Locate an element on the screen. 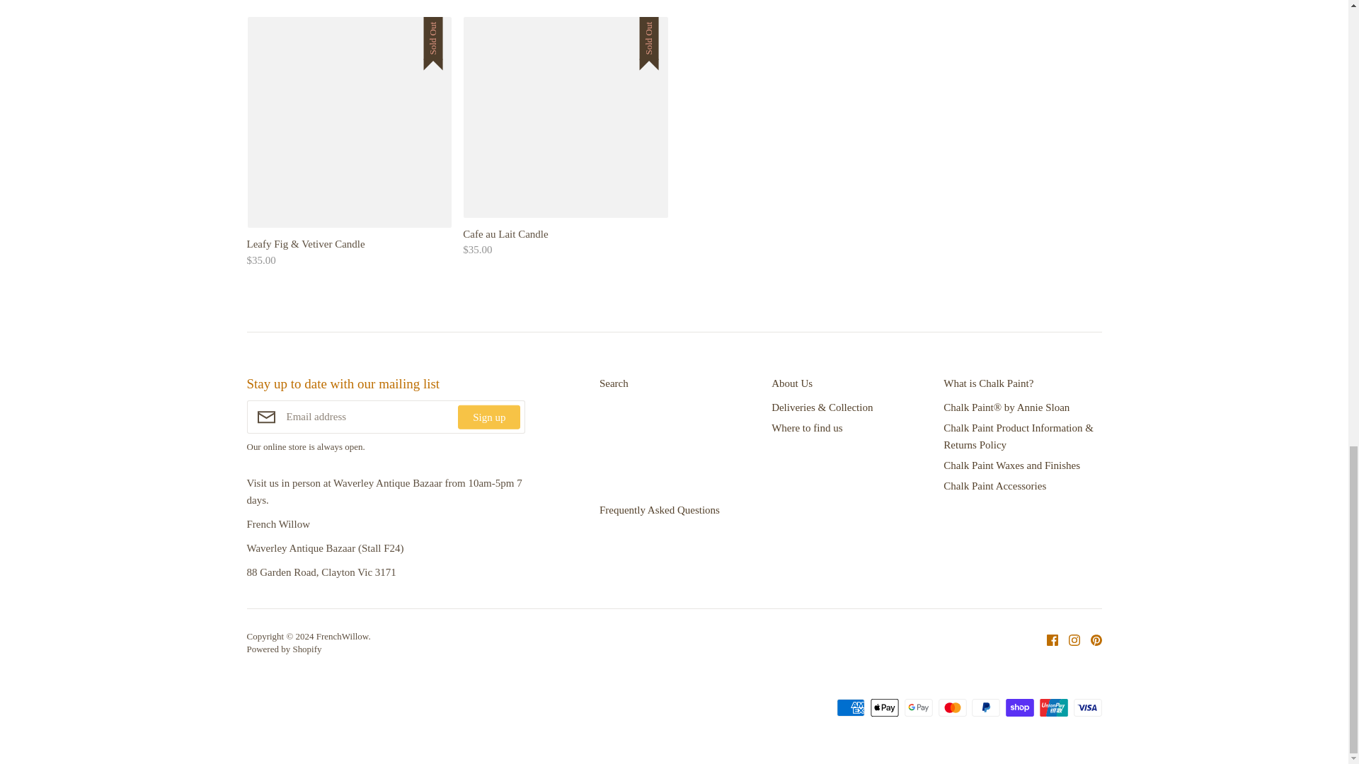  American Express is located at coordinates (851, 707).